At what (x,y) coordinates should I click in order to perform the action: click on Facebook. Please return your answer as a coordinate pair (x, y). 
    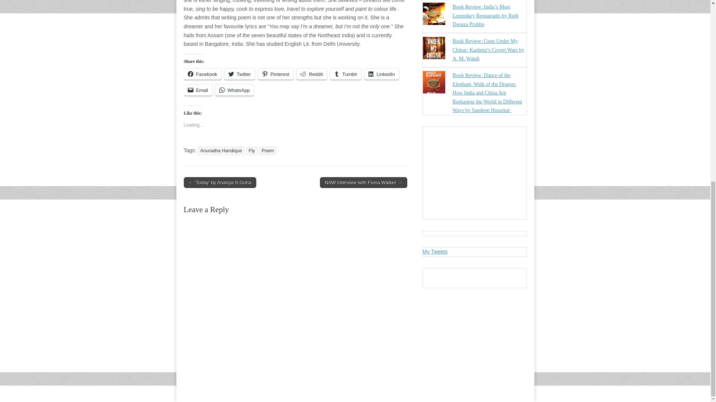
    Looking at the image, I should click on (202, 74).